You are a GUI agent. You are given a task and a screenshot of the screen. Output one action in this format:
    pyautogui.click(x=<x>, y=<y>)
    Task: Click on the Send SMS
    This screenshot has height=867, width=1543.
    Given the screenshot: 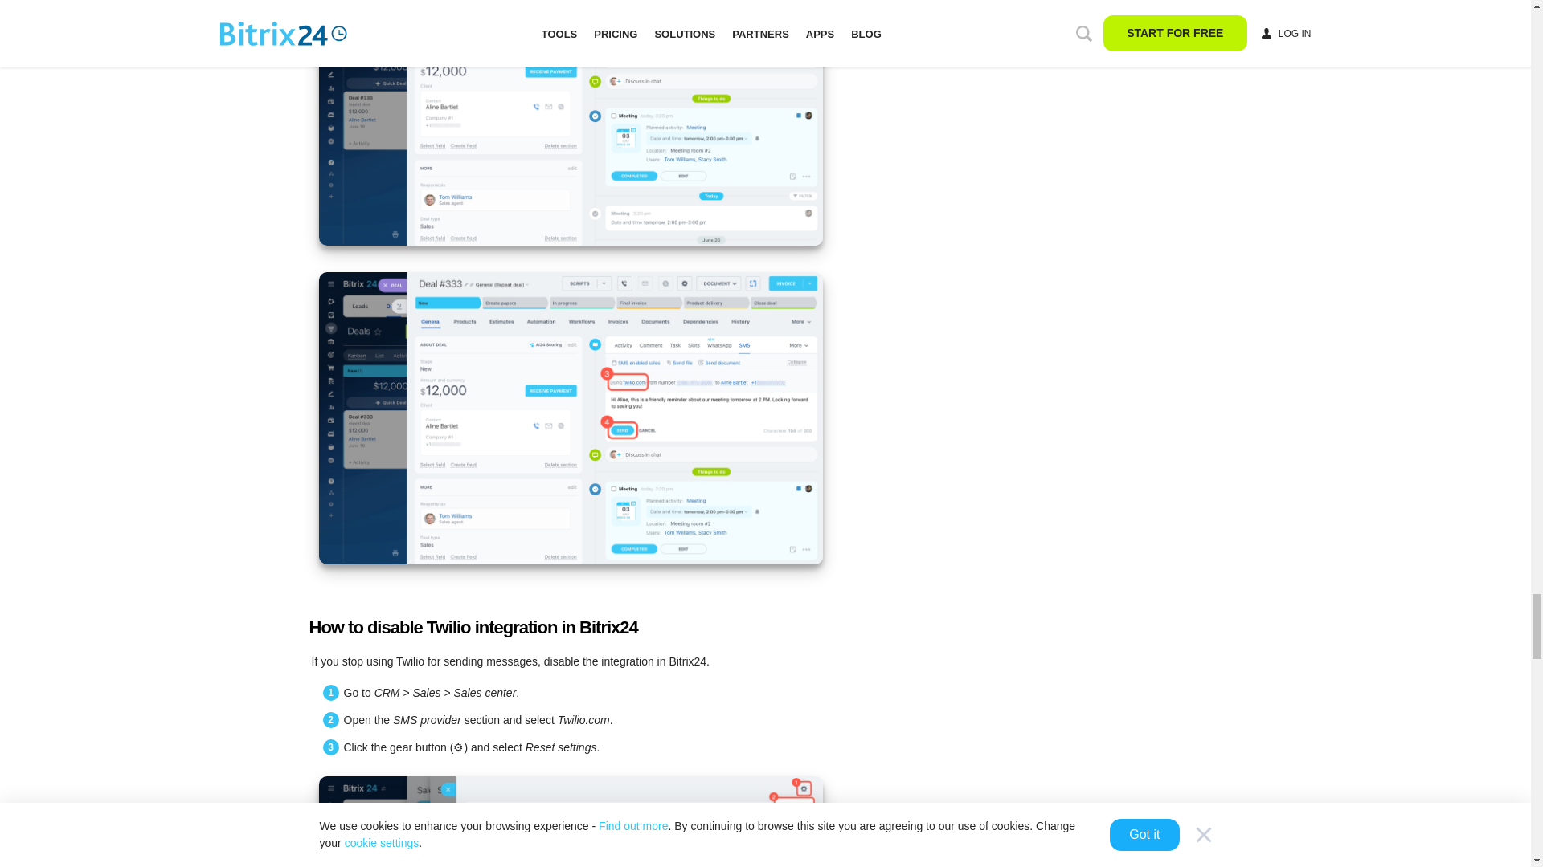 What is the action you would take?
    pyautogui.click(x=570, y=418)
    